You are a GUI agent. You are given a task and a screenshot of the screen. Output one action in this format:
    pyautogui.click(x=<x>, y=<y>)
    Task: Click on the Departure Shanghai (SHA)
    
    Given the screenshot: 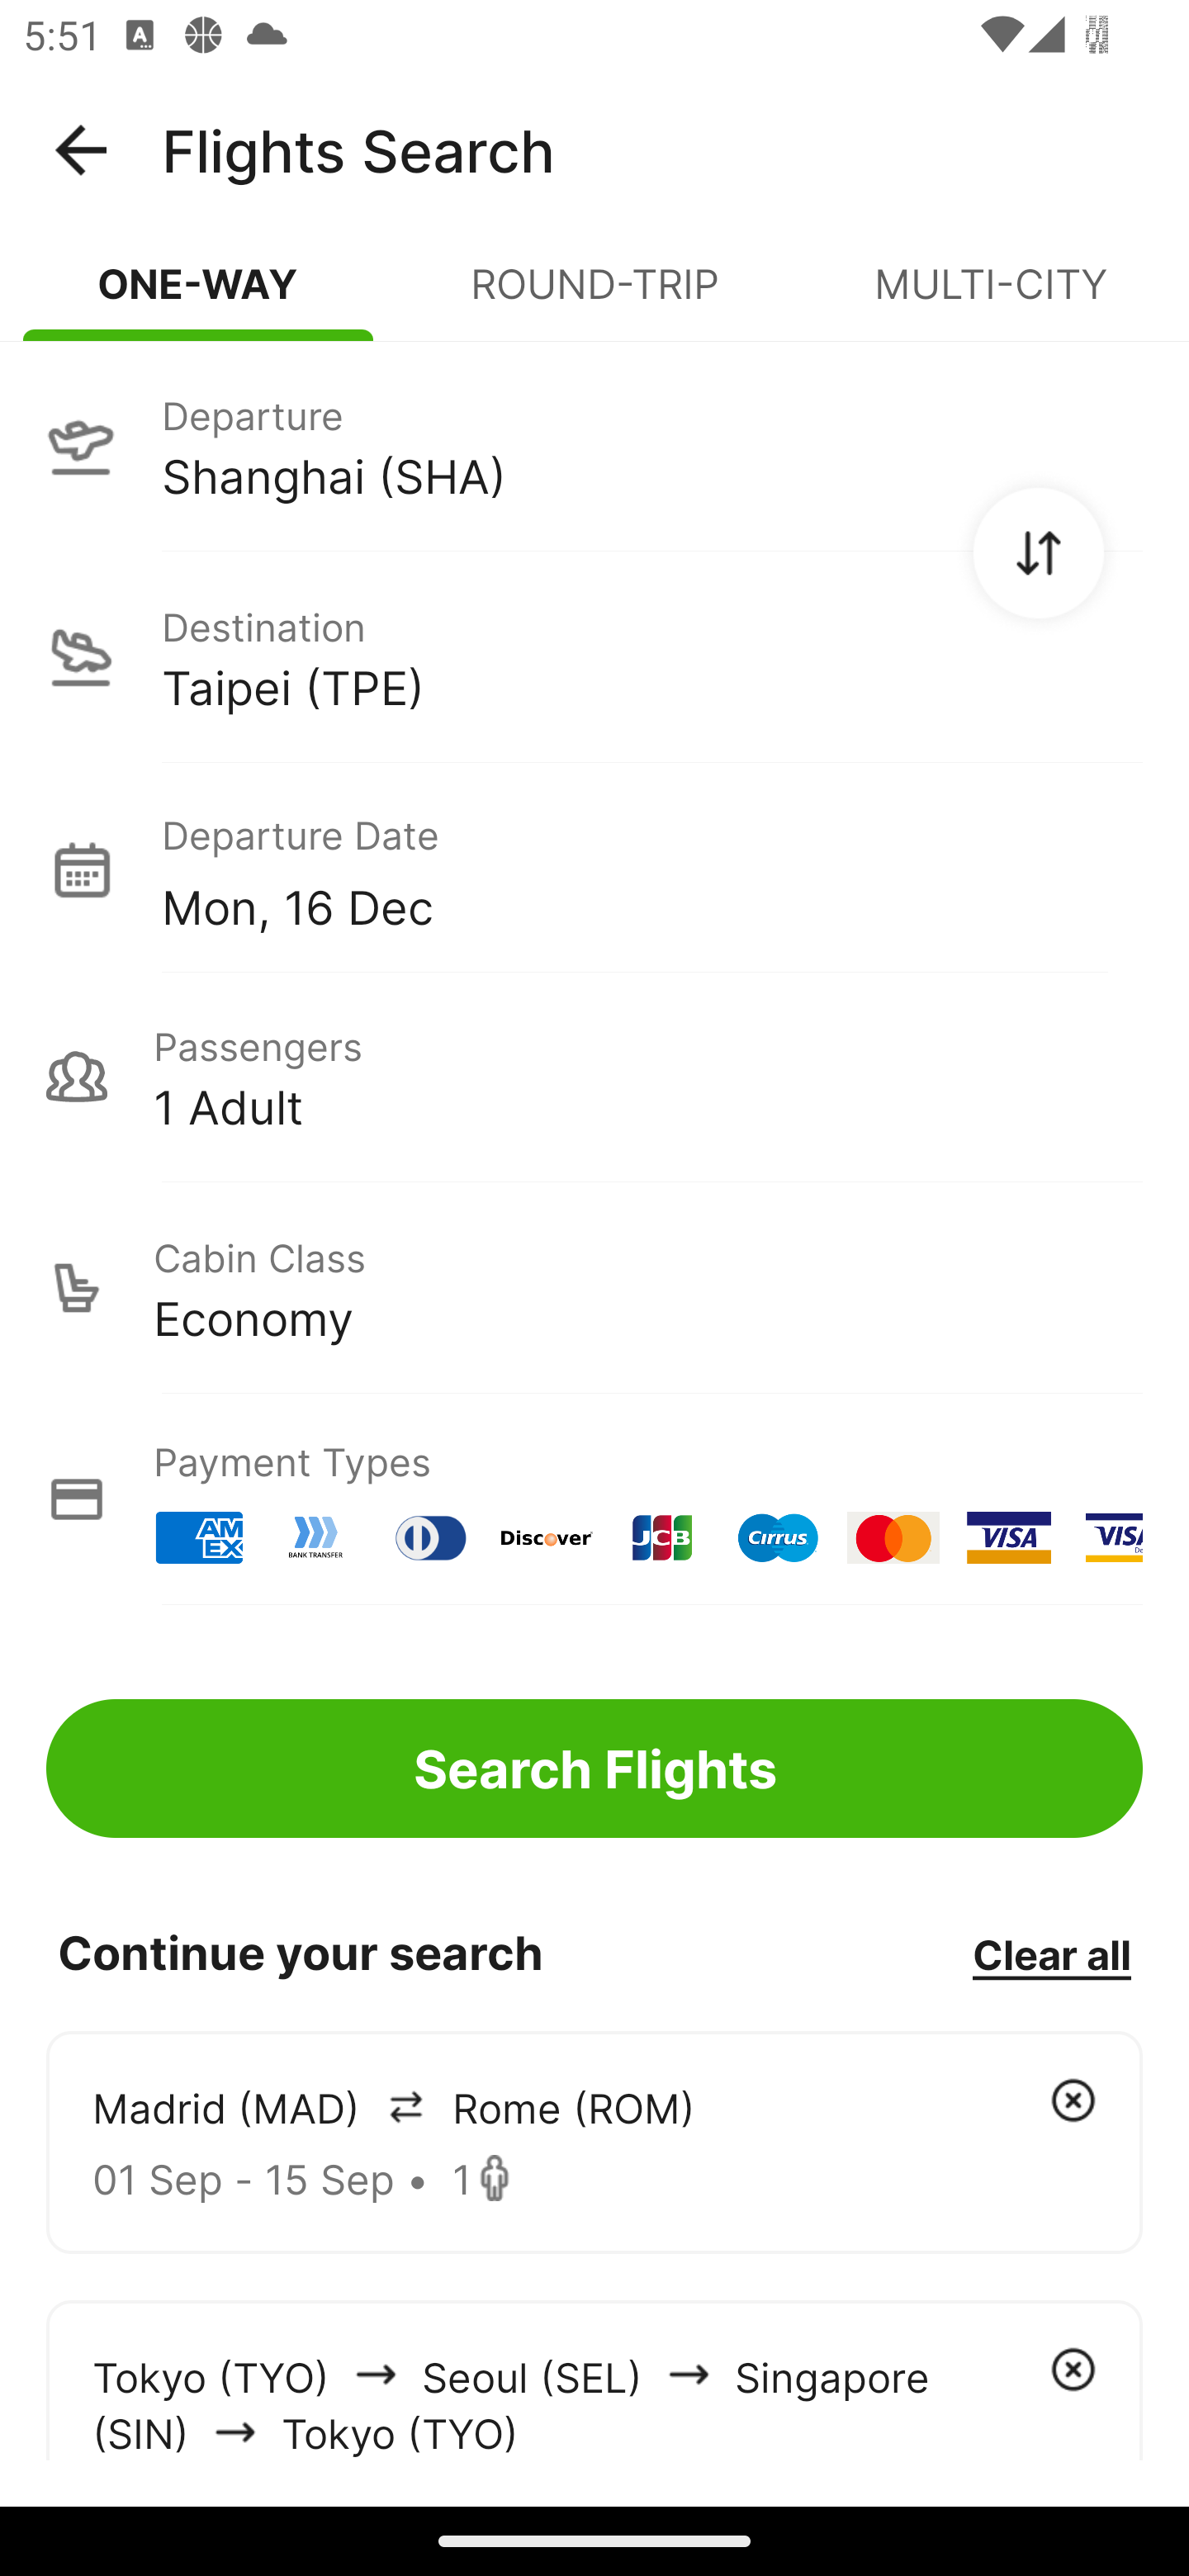 What is the action you would take?
    pyautogui.click(x=594, y=445)
    